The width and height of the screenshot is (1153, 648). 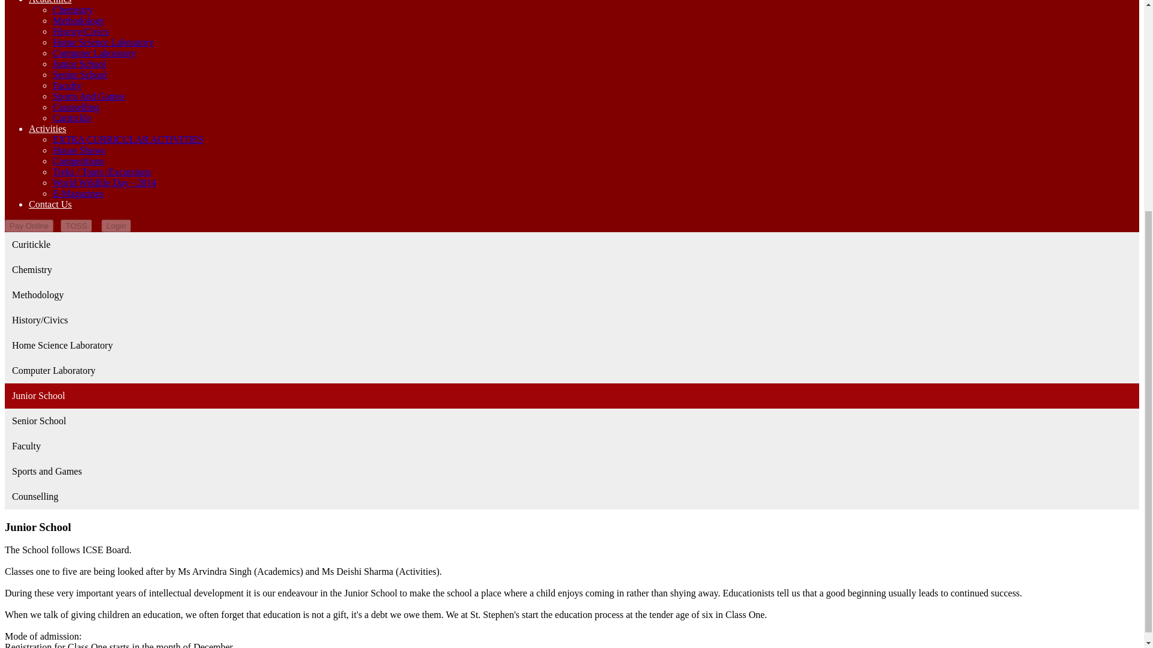 What do you see at coordinates (73, 10) in the screenshot?
I see `Chemistry` at bounding box center [73, 10].